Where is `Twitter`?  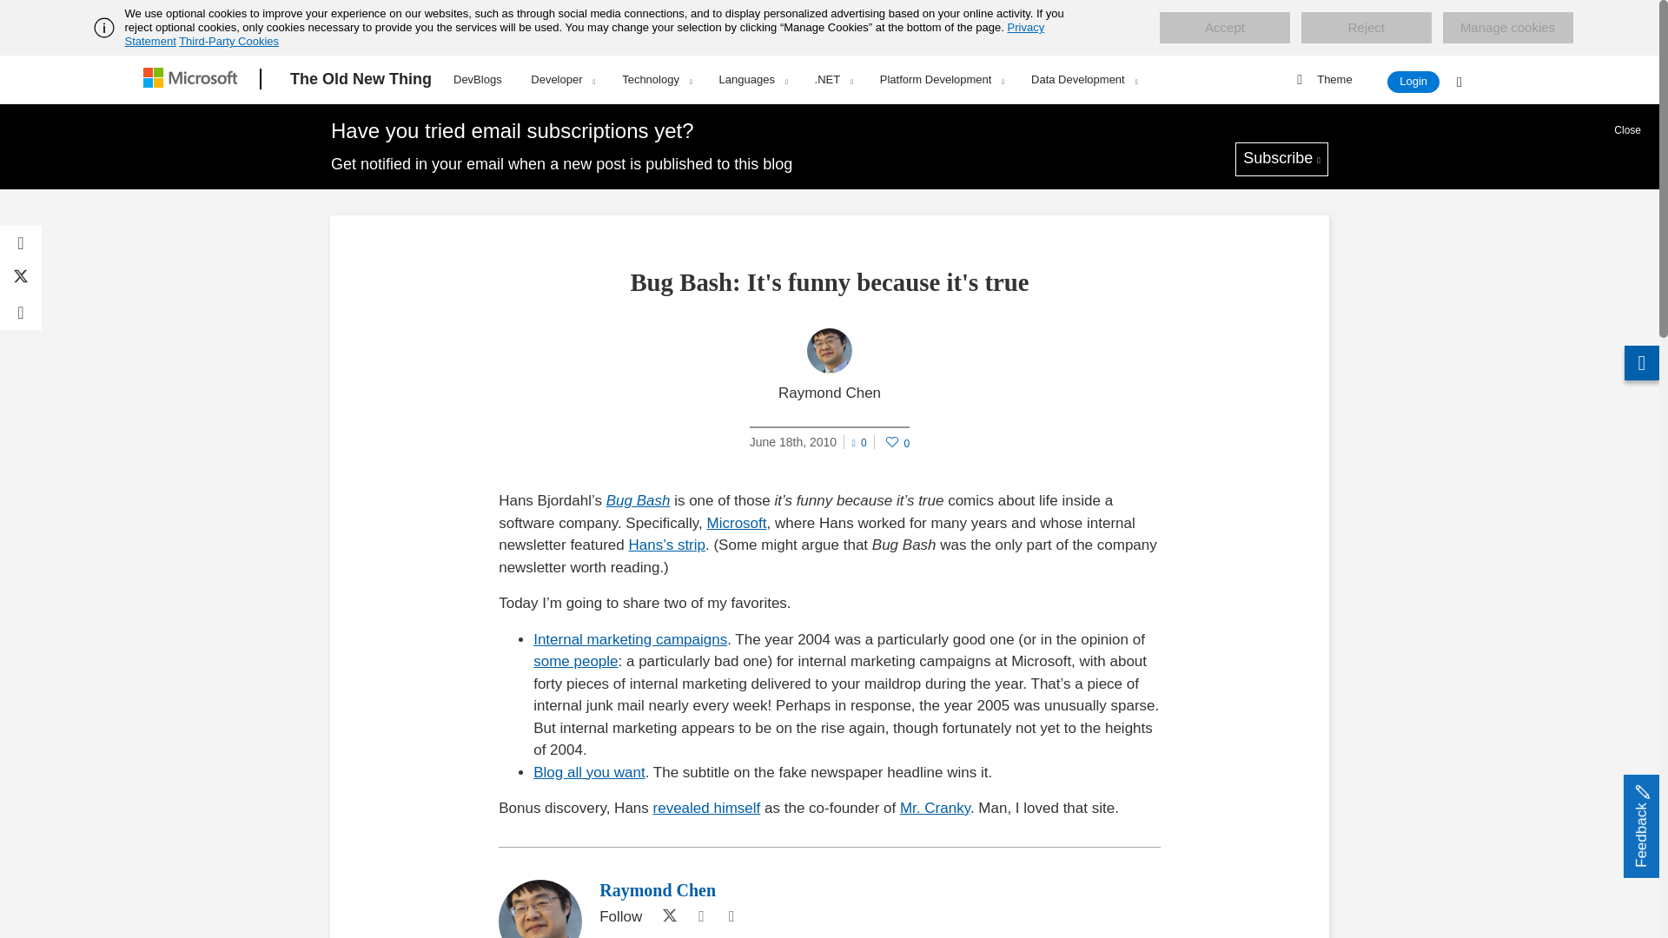
Twitter is located at coordinates (665, 917).